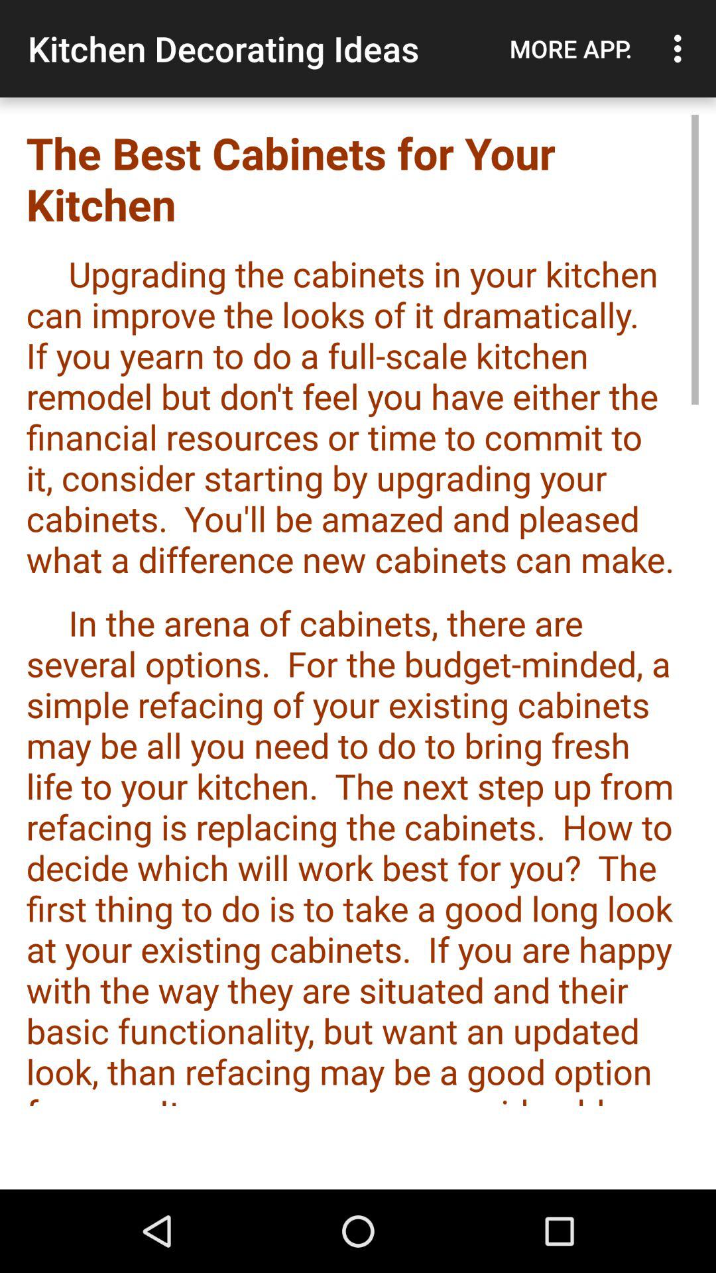 Image resolution: width=716 pixels, height=1273 pixels. I want to click on turn on item next to the kitchen decorating ideas item, so click(571, 48).